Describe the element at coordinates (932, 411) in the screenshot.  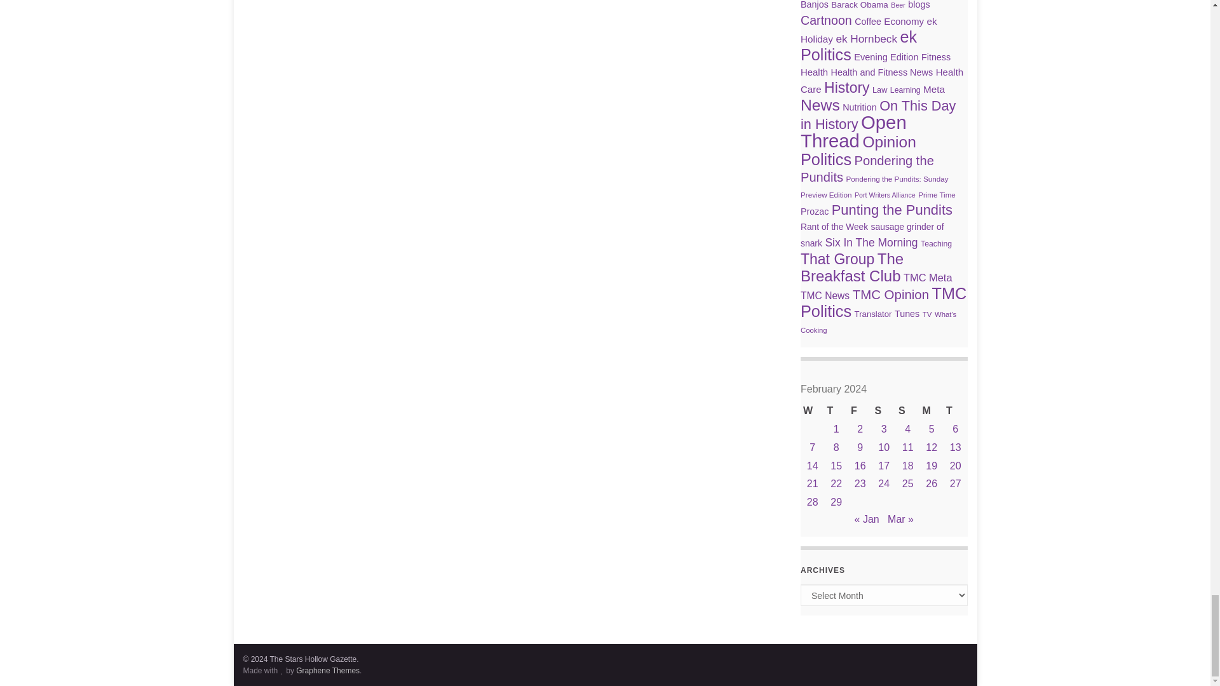
I see `Monday` at that location.